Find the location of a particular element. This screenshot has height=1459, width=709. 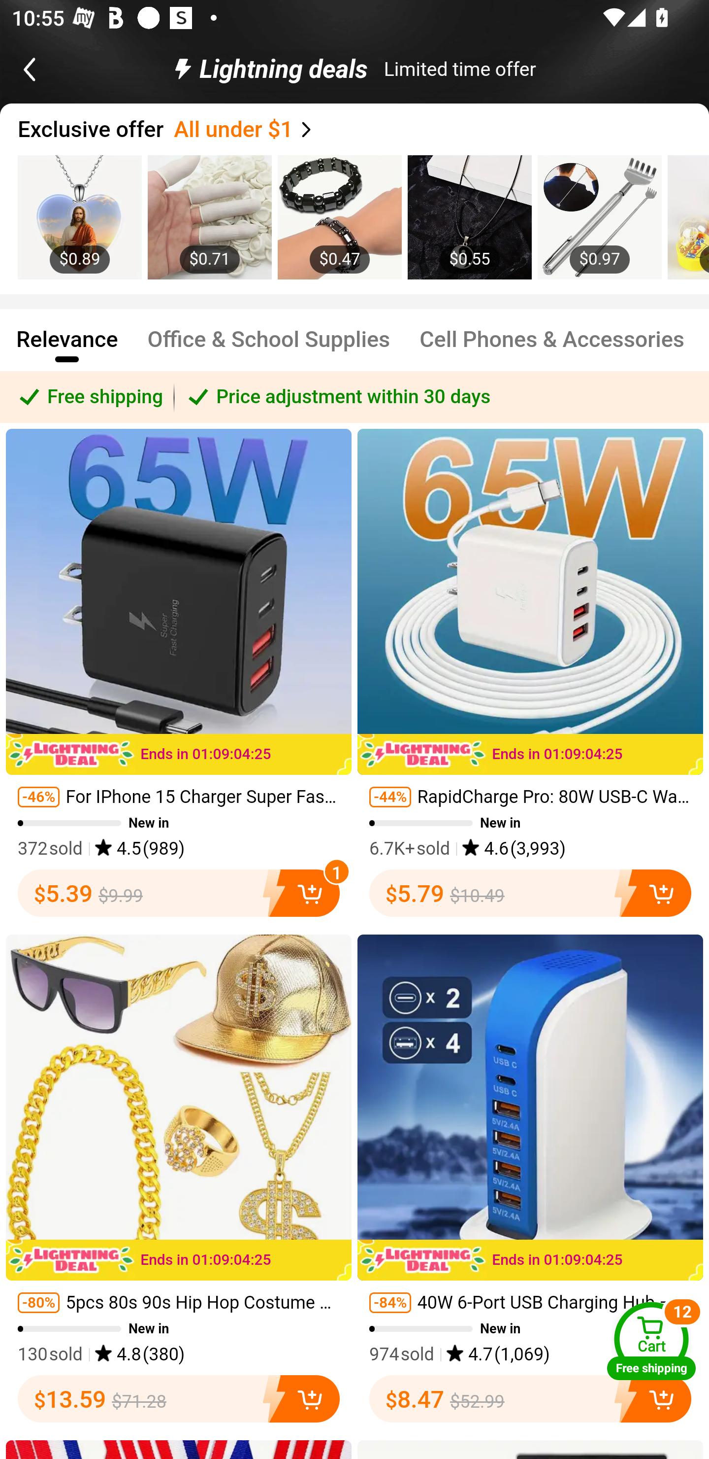

Cart Free shipping Cart is located at coordinates (651, 1341).